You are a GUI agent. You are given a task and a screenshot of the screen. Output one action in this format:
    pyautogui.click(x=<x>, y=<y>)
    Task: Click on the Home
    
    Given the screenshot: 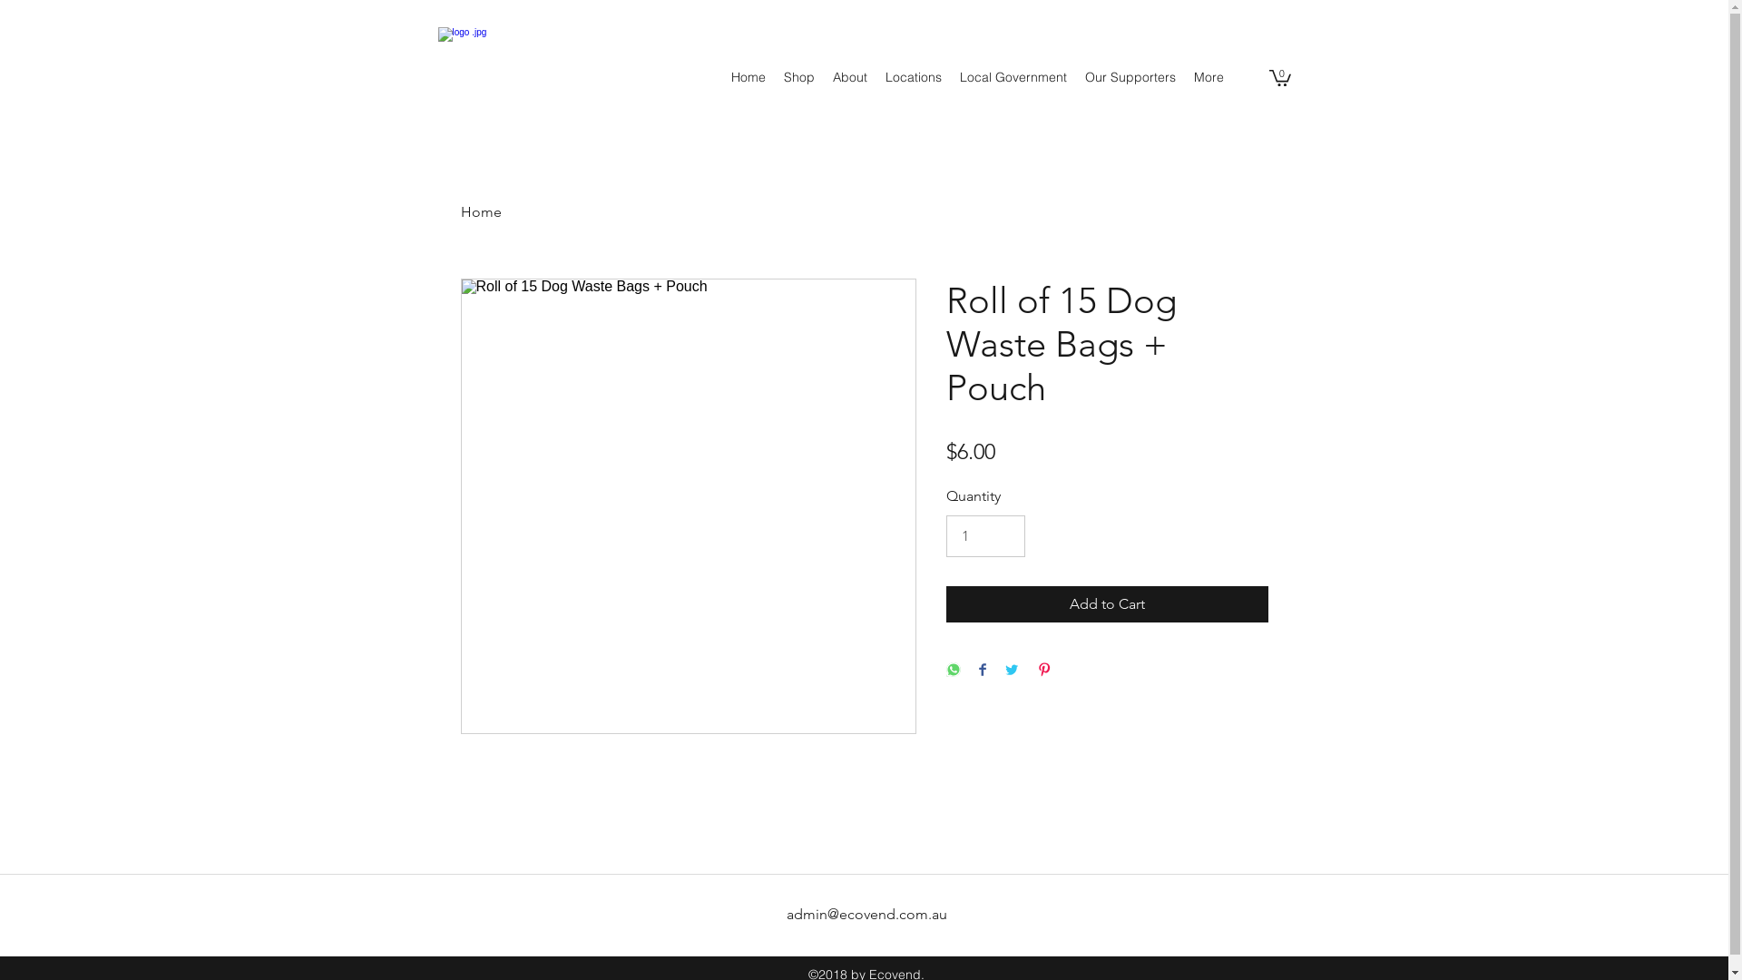 What is the action you would take?
    pyautogui.click(x=481, y=212)
    